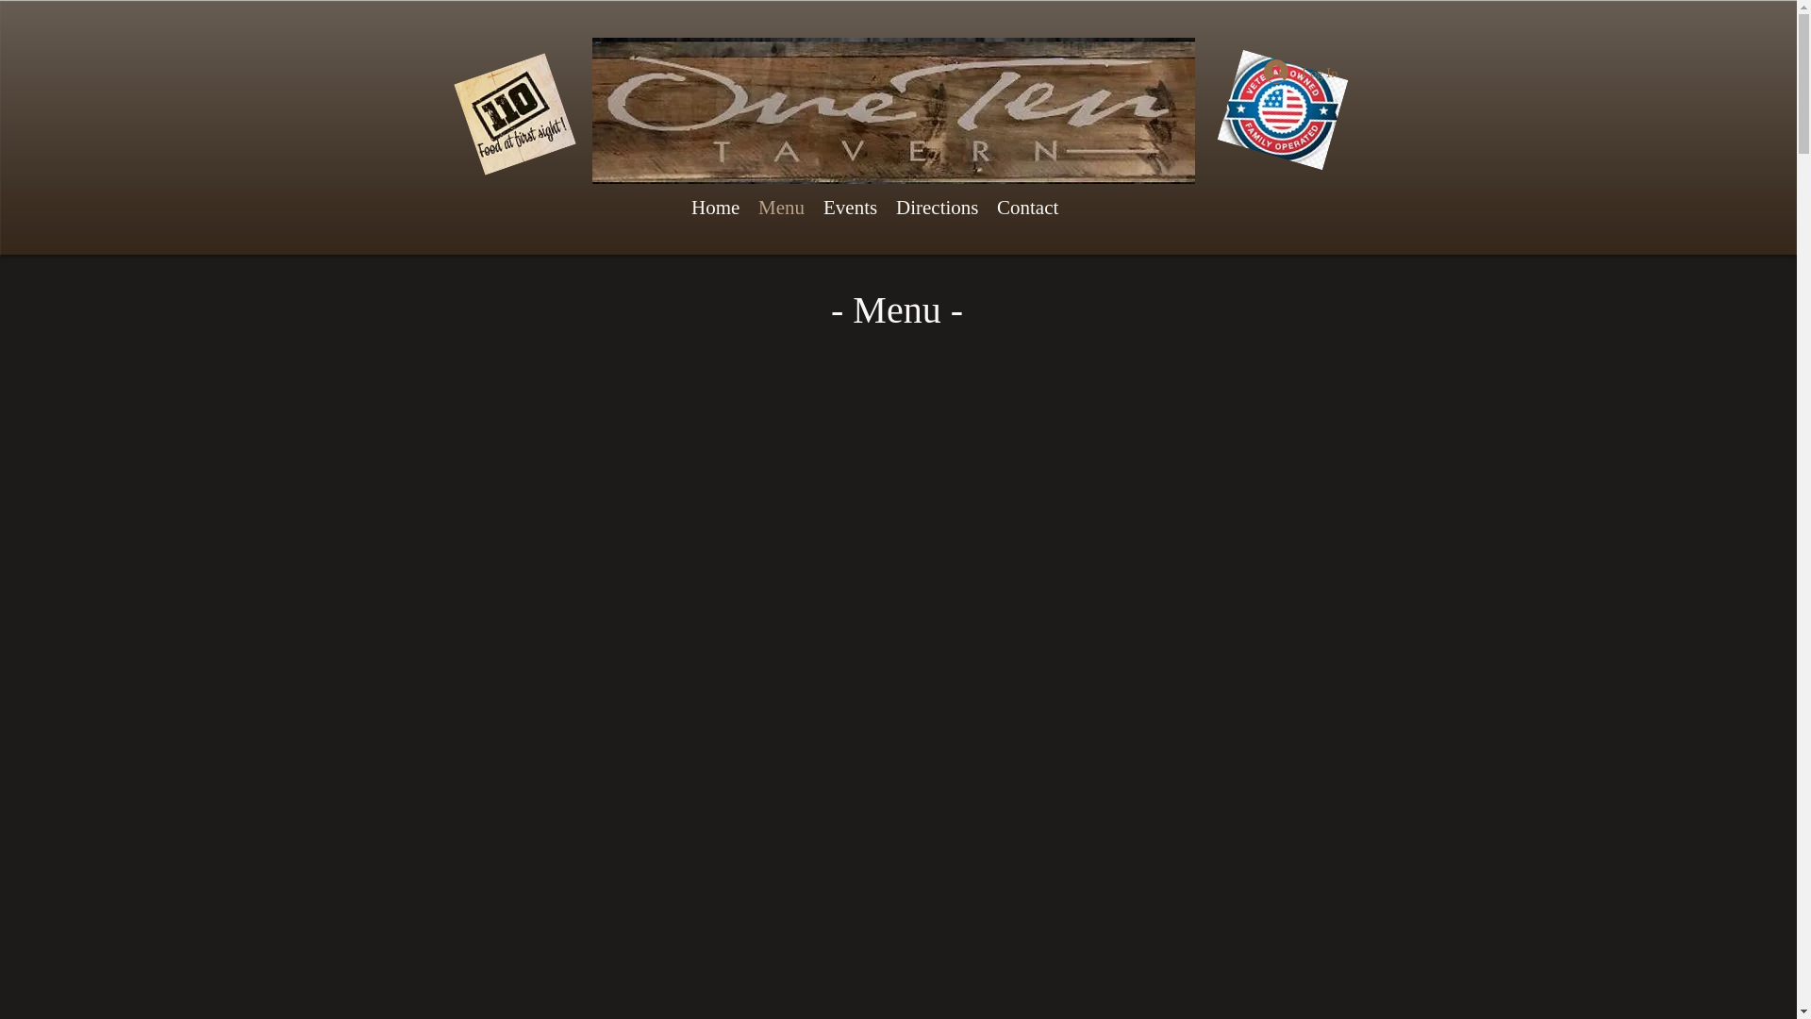 This screenshot has height=1019, width=1811. What do you see at coordinates (851, 208) in the screenshot?
I see `Events` at bounding box center [851, 208].